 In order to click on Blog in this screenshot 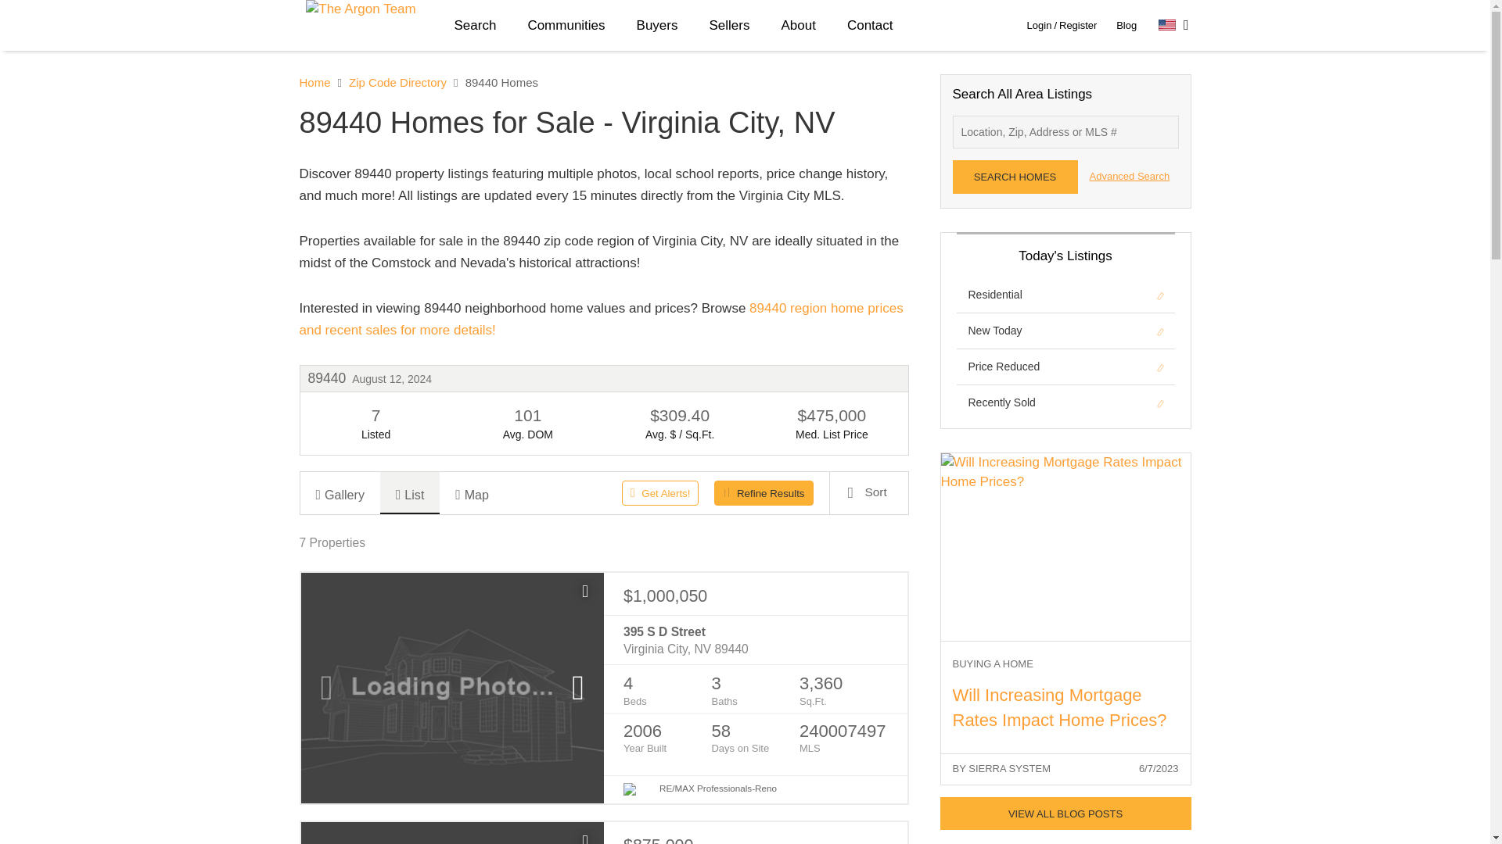, I will do `click(1126, 25)`.